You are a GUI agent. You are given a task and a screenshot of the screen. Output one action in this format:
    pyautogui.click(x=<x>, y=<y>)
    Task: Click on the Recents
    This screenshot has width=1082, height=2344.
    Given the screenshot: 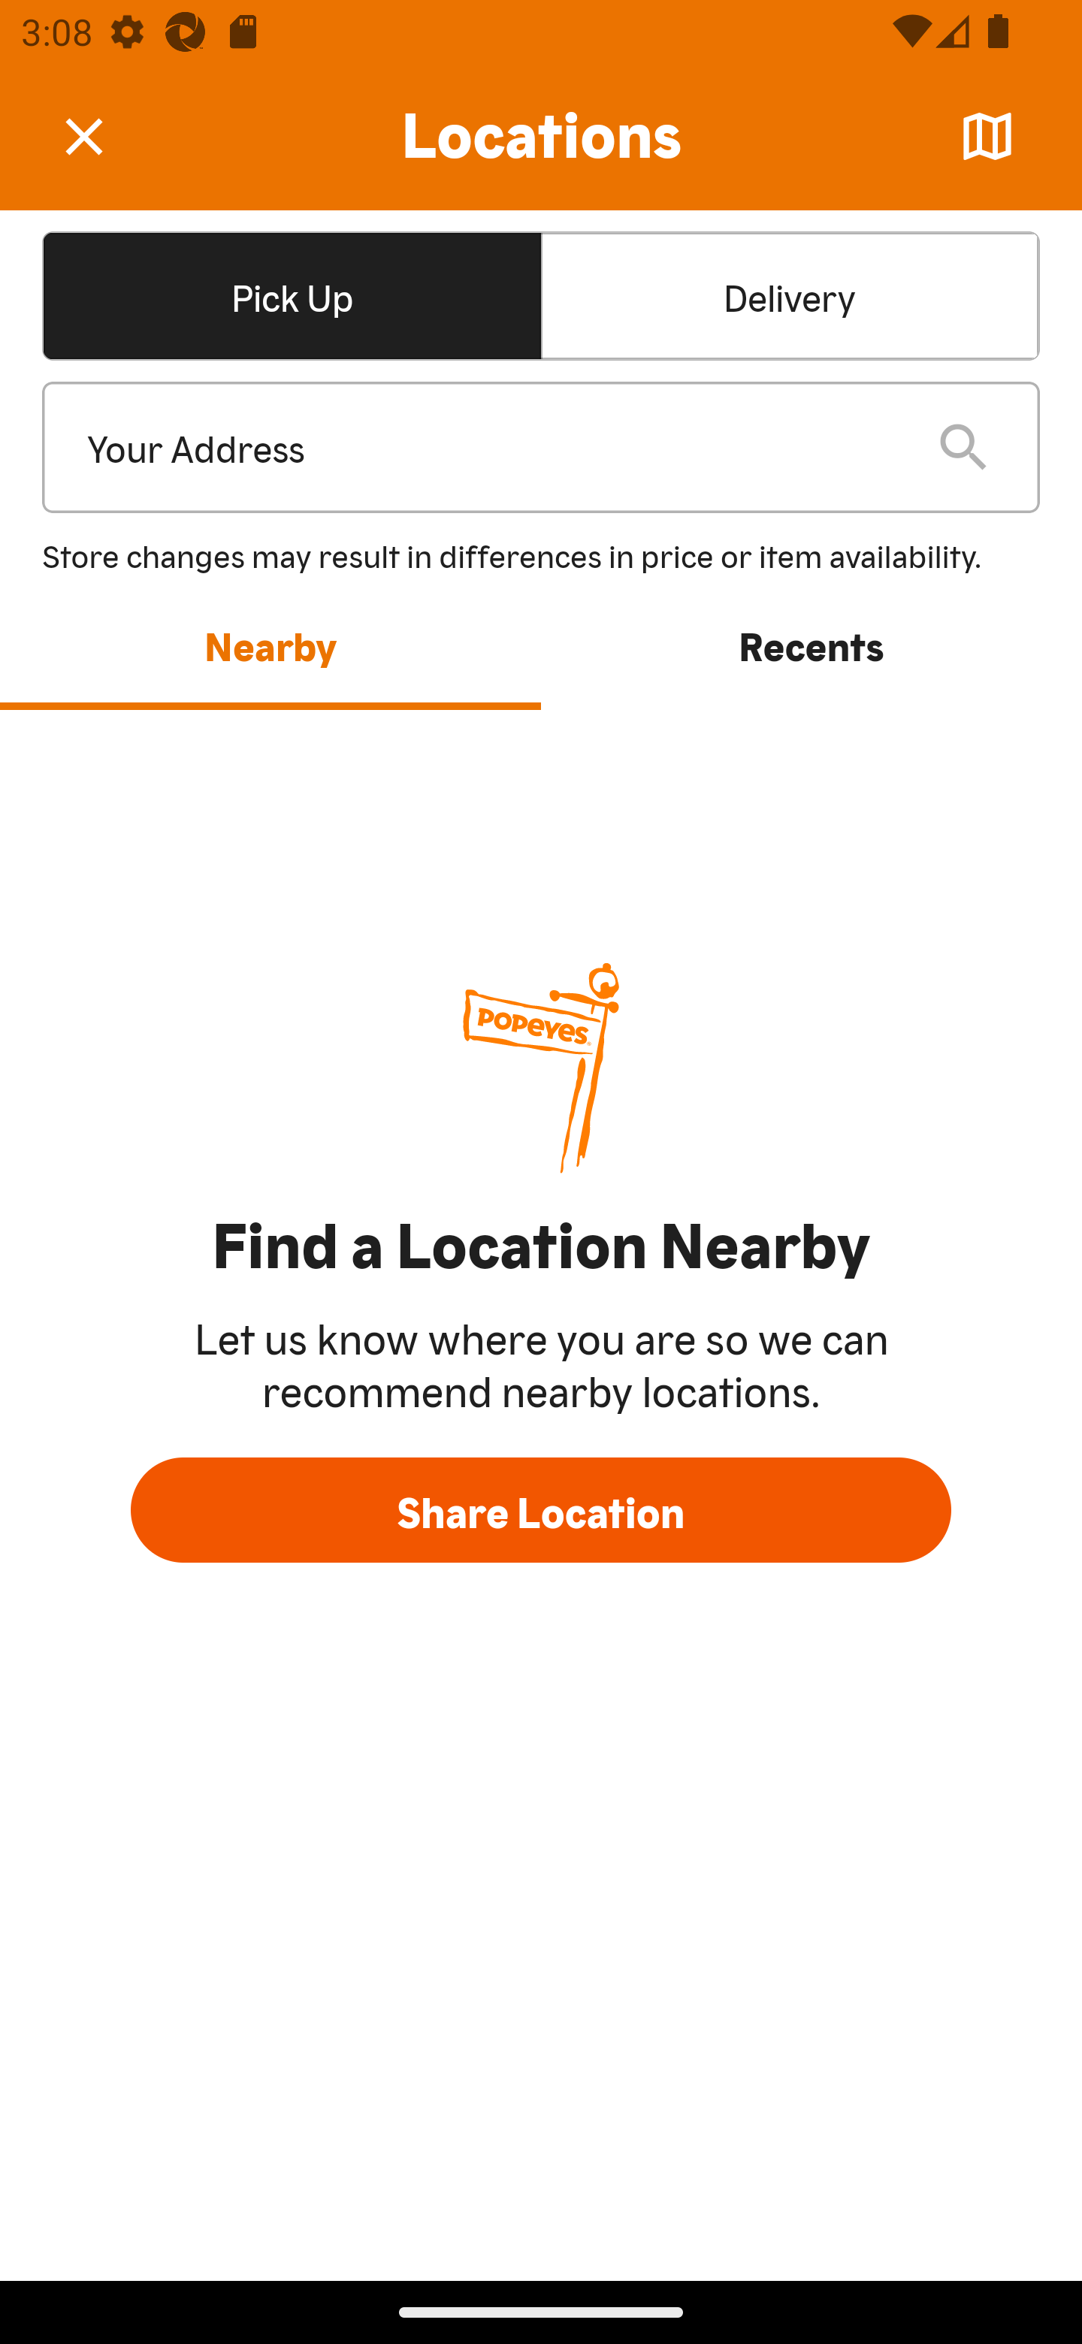 What is the action you would take?
    pyautogui.click(x=811, y=645)
    